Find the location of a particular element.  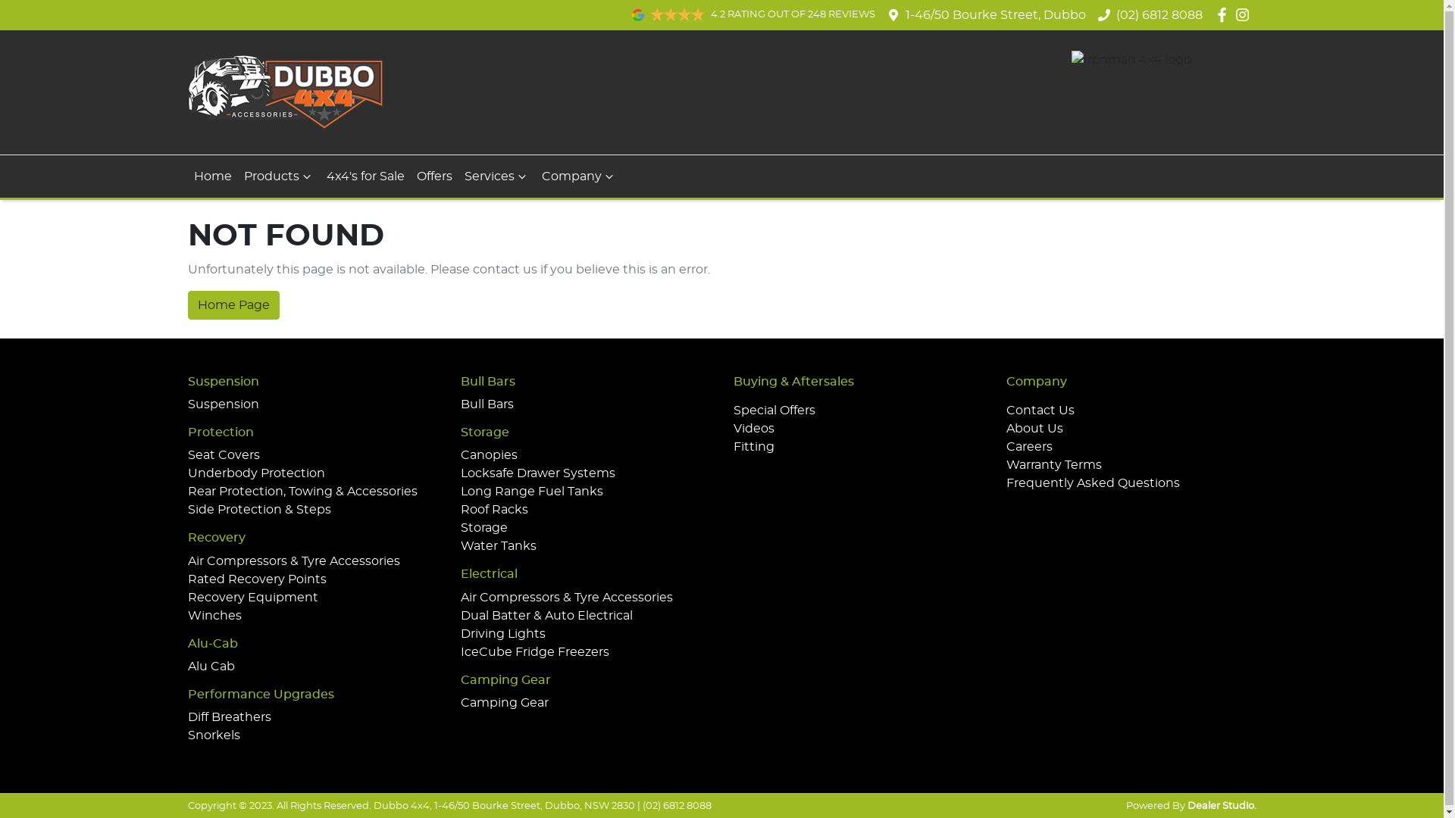

Snorkels is located at coordinates (214, 735).